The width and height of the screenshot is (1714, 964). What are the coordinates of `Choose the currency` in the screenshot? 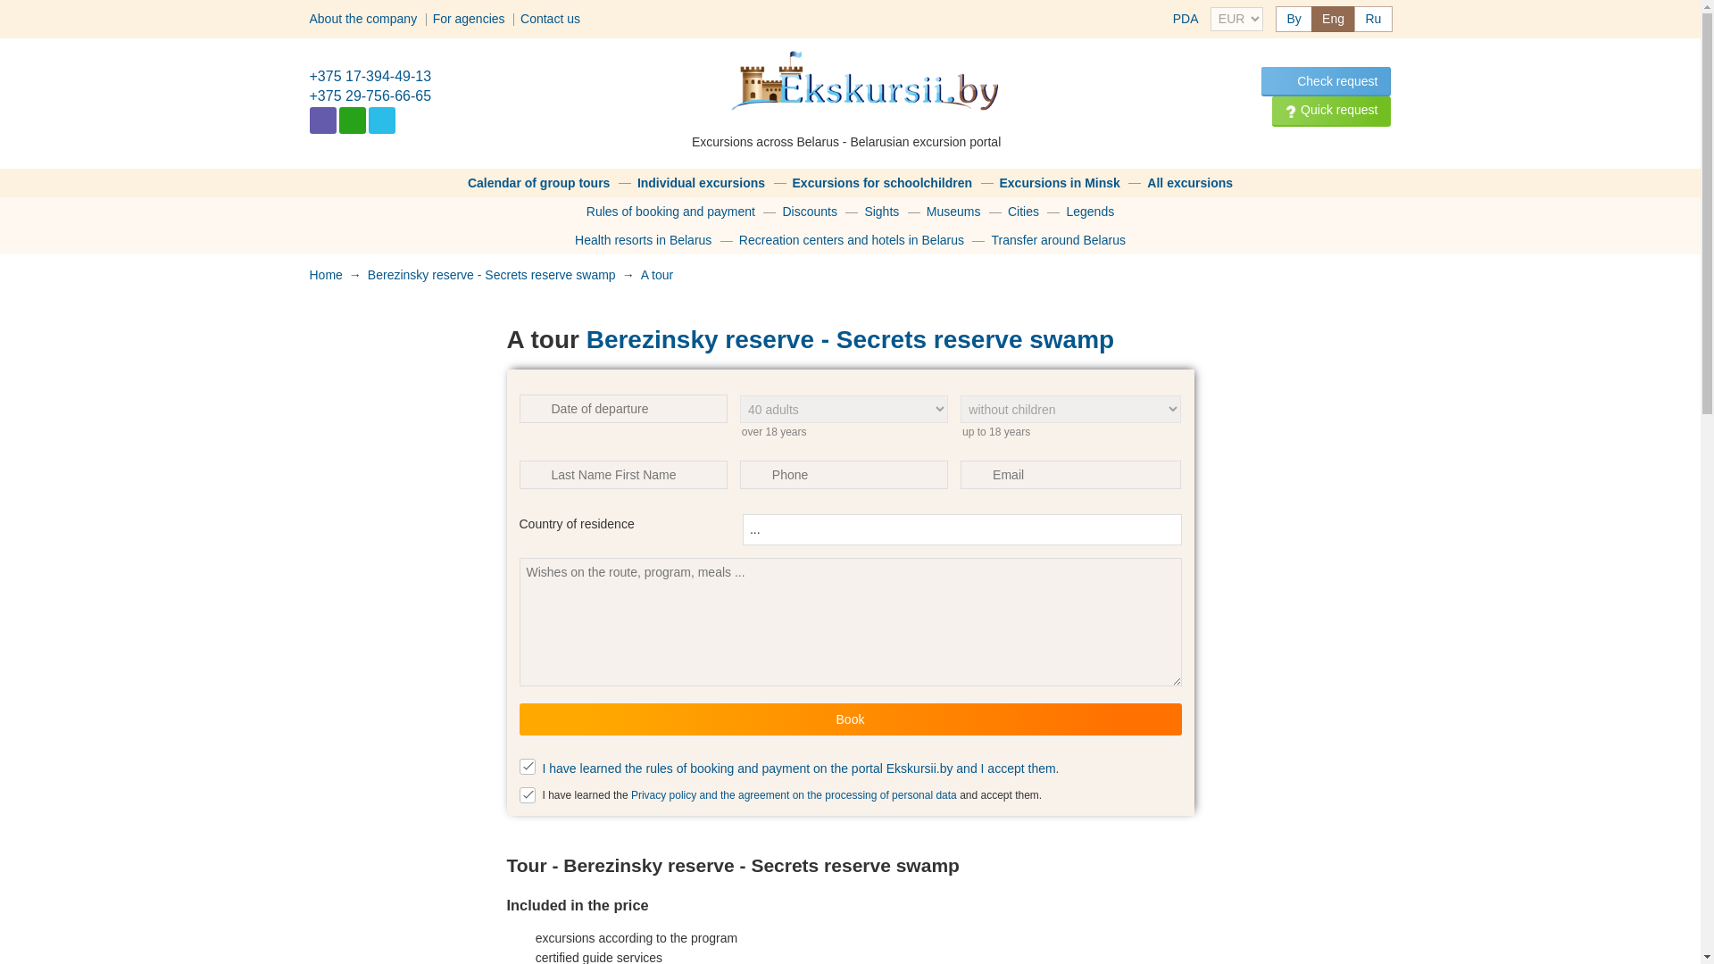 It's located at (1236, 18).